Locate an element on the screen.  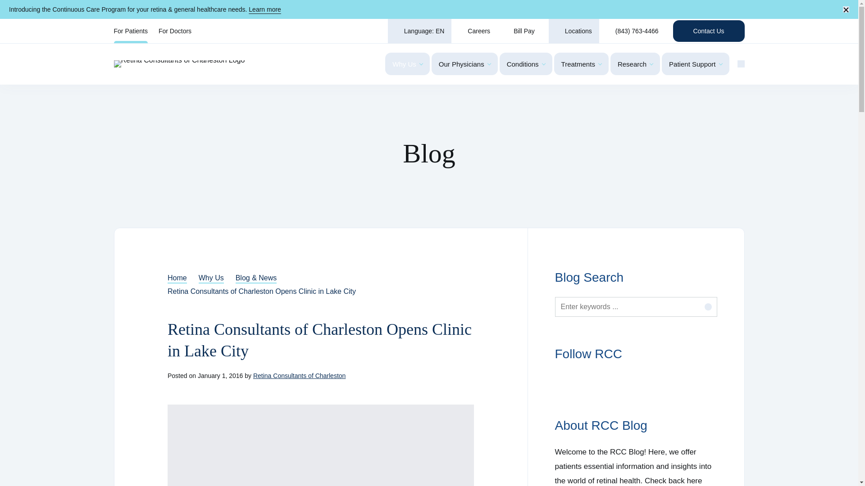
Contact Us is located at coordinates (709, 31).